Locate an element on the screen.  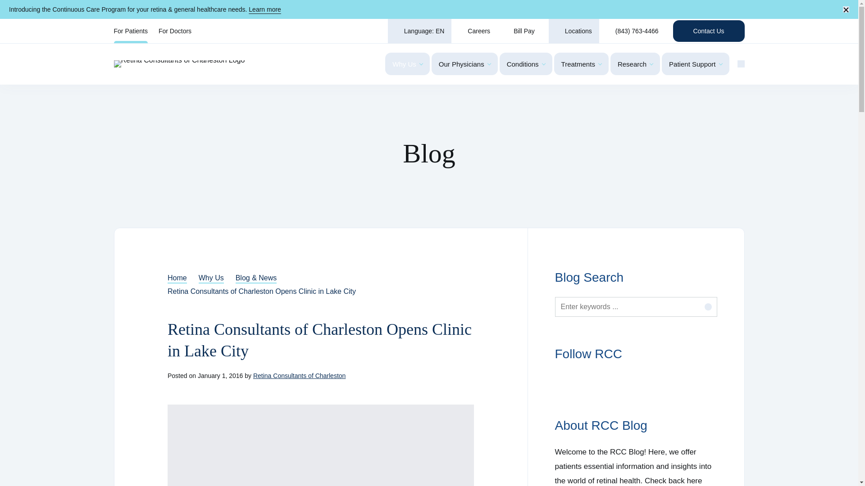
Contact Us is located at coordinates (709, 31).